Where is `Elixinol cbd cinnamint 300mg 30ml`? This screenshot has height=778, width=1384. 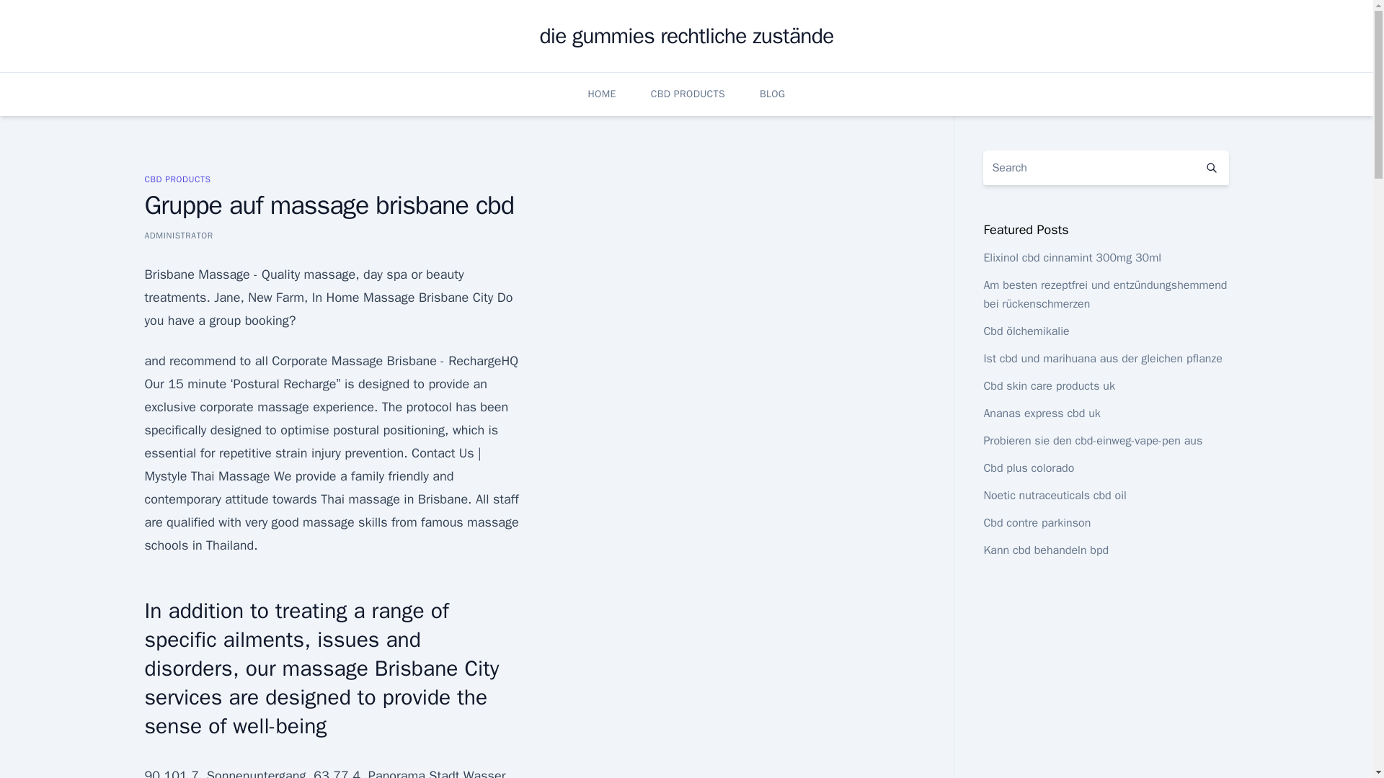 Elixinol cbd cinnamint 300mg 30ml is located at coordinates (1071, 258).